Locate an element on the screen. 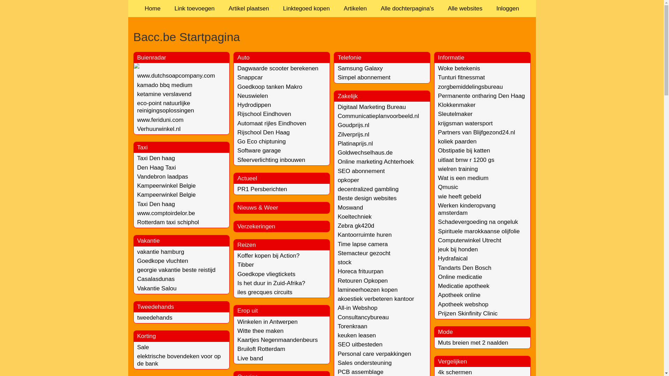  www.dutchsoapcompany.com is located at coordinates (176, 76).